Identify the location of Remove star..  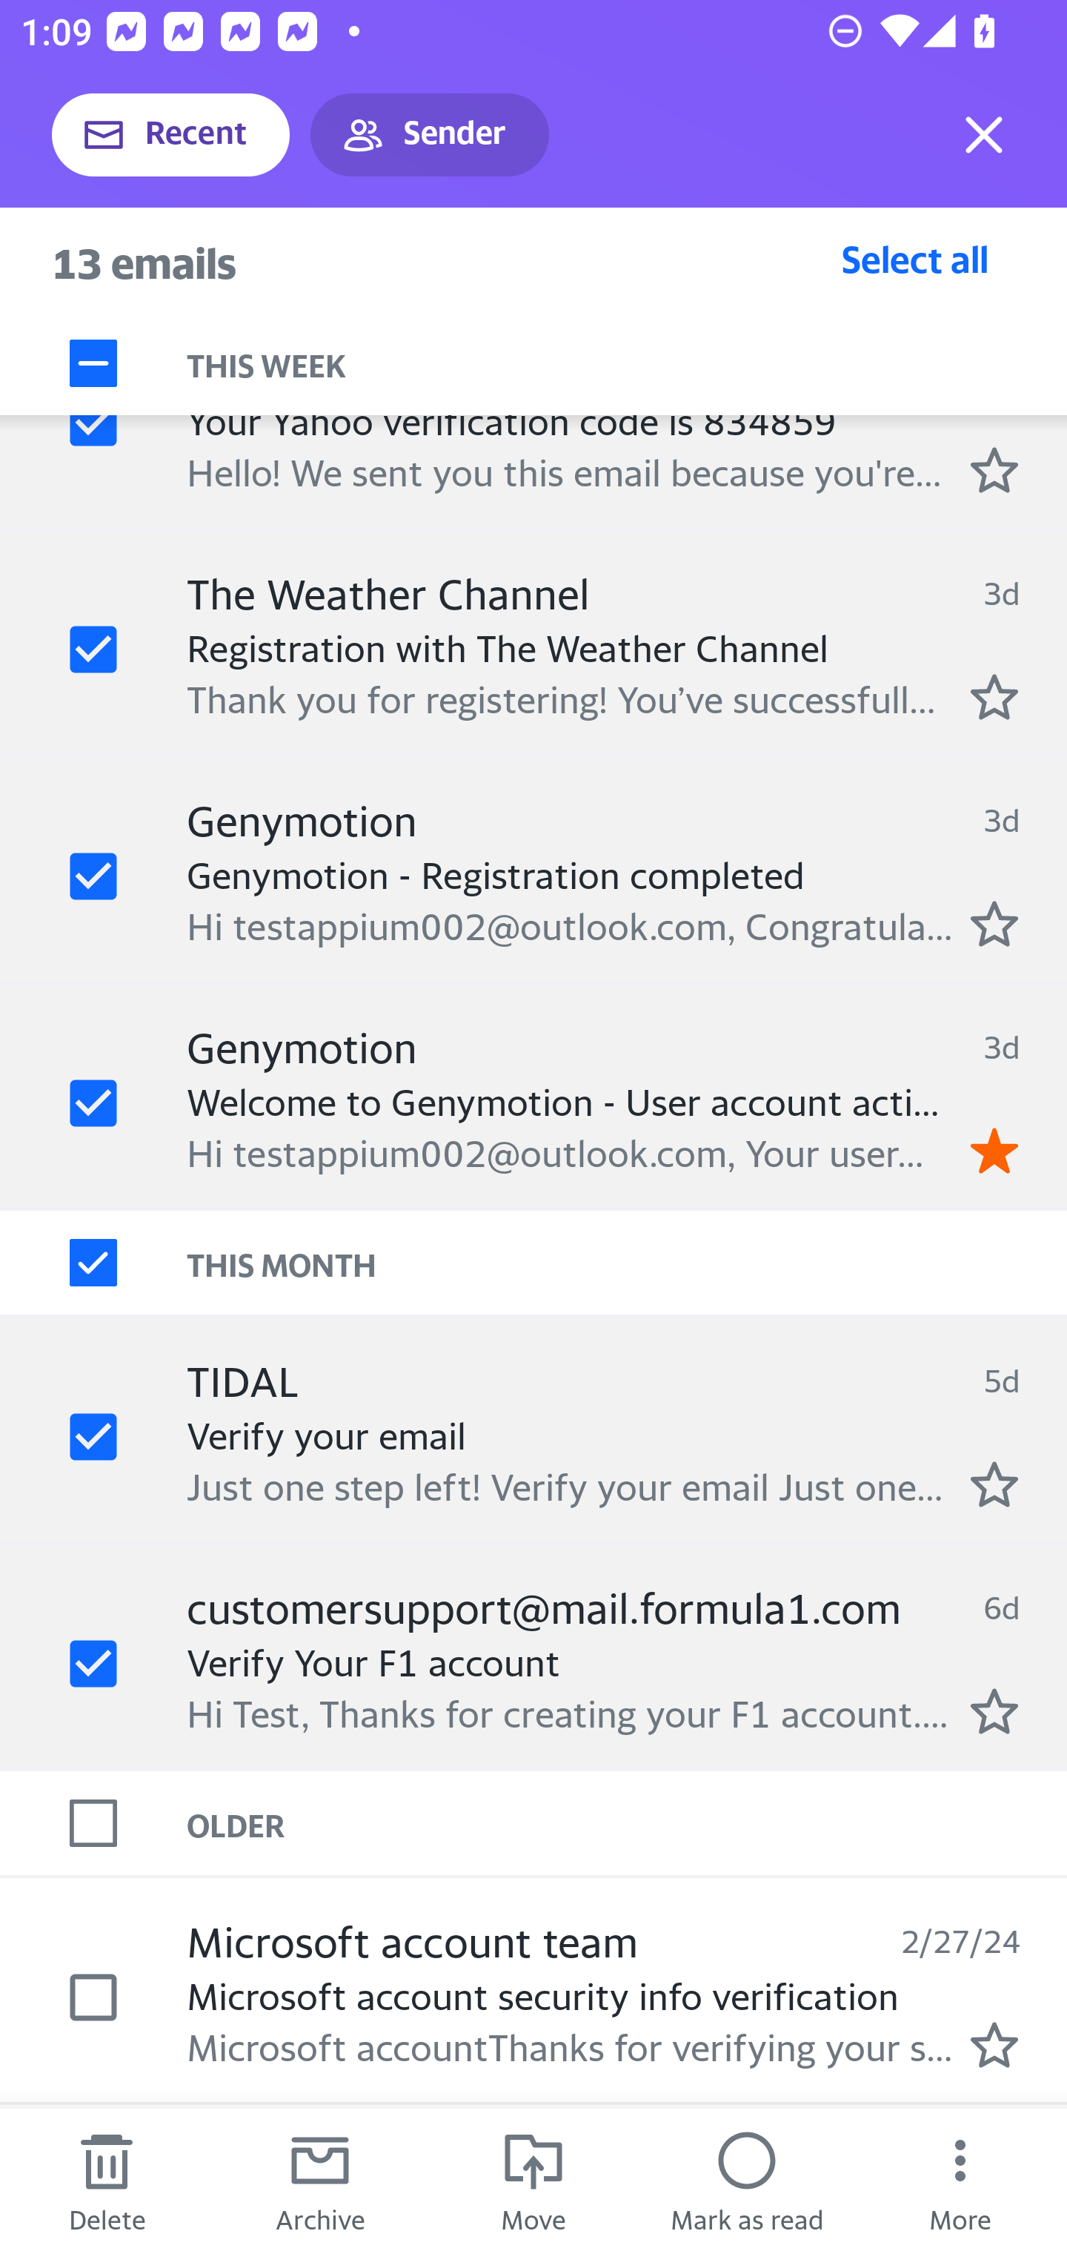
(994, 1150).